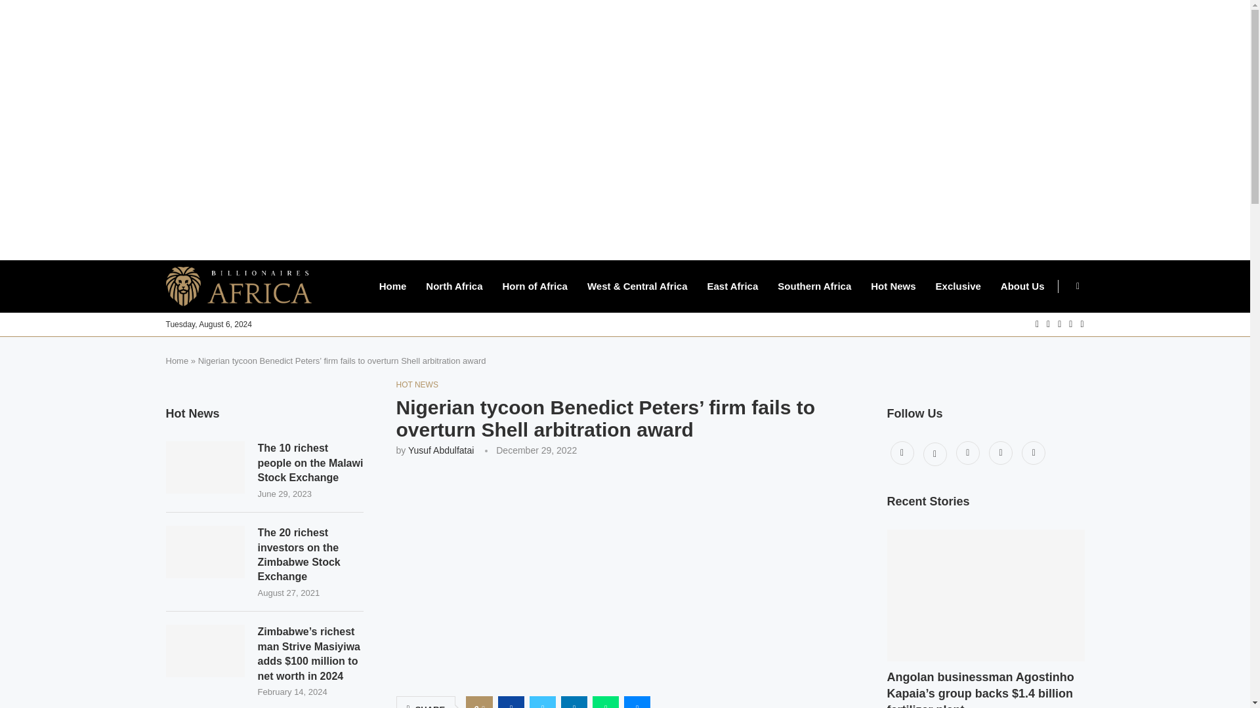  Describe the element at coordinates (625, 576) in the screenshot. I see `Benedict Peters` at that location.